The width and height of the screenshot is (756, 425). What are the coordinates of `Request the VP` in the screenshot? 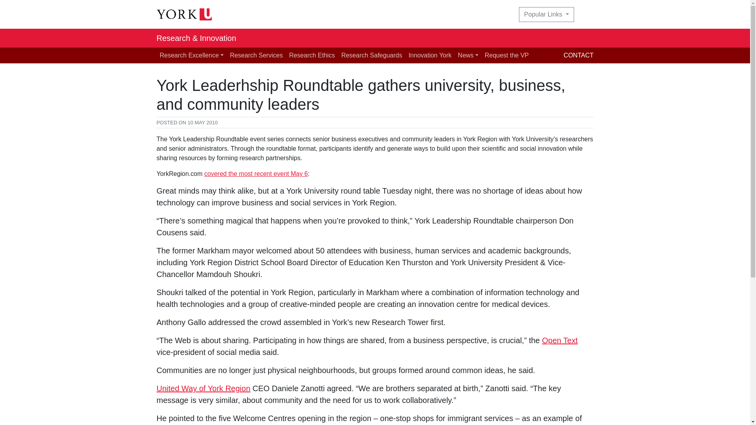 It's located at (507, 55).